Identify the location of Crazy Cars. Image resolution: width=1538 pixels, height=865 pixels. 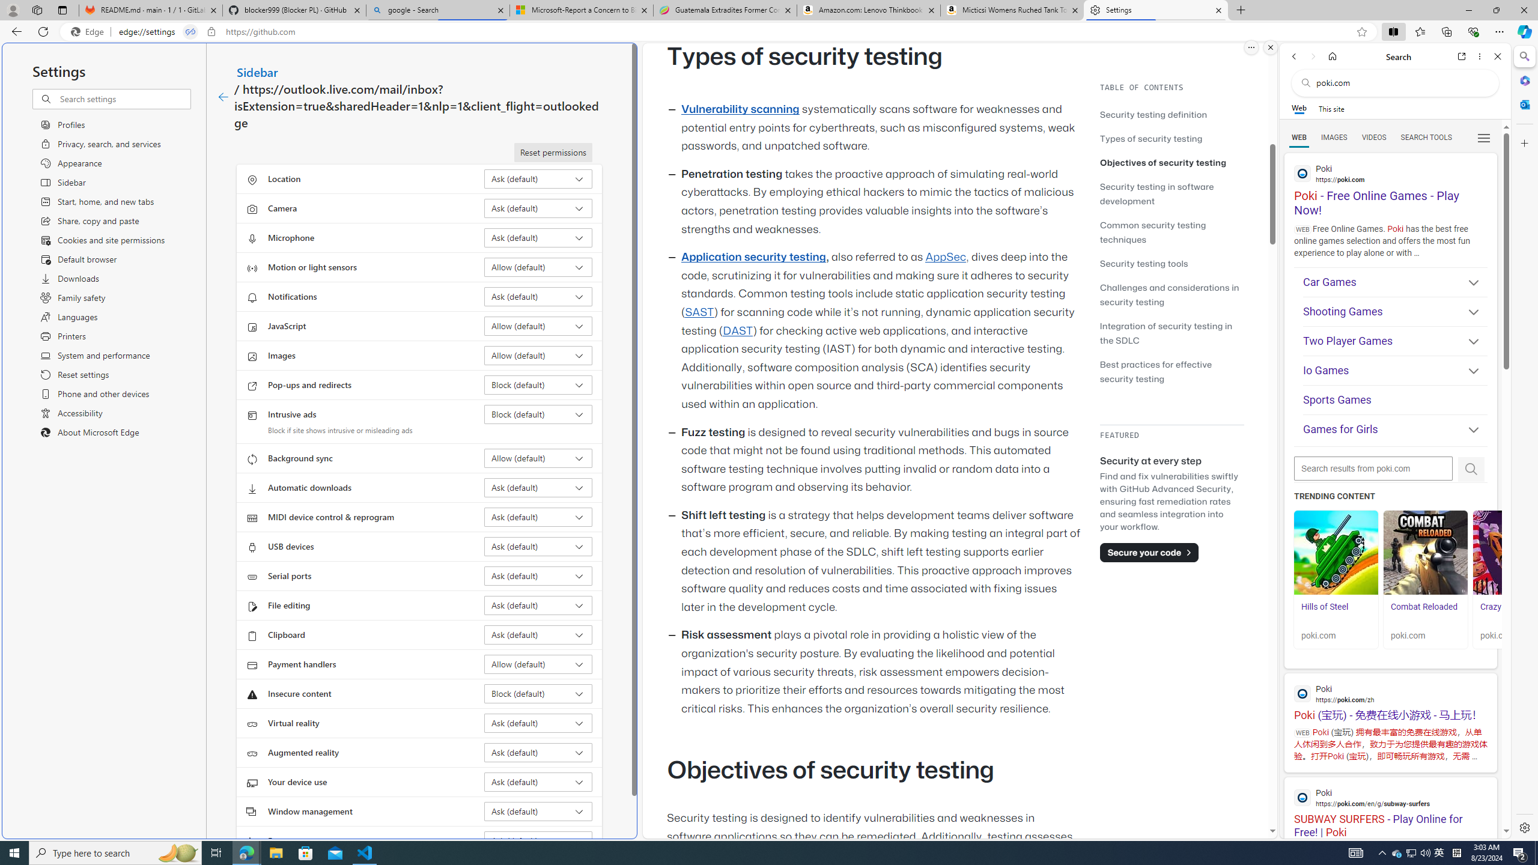
(1515, 553).